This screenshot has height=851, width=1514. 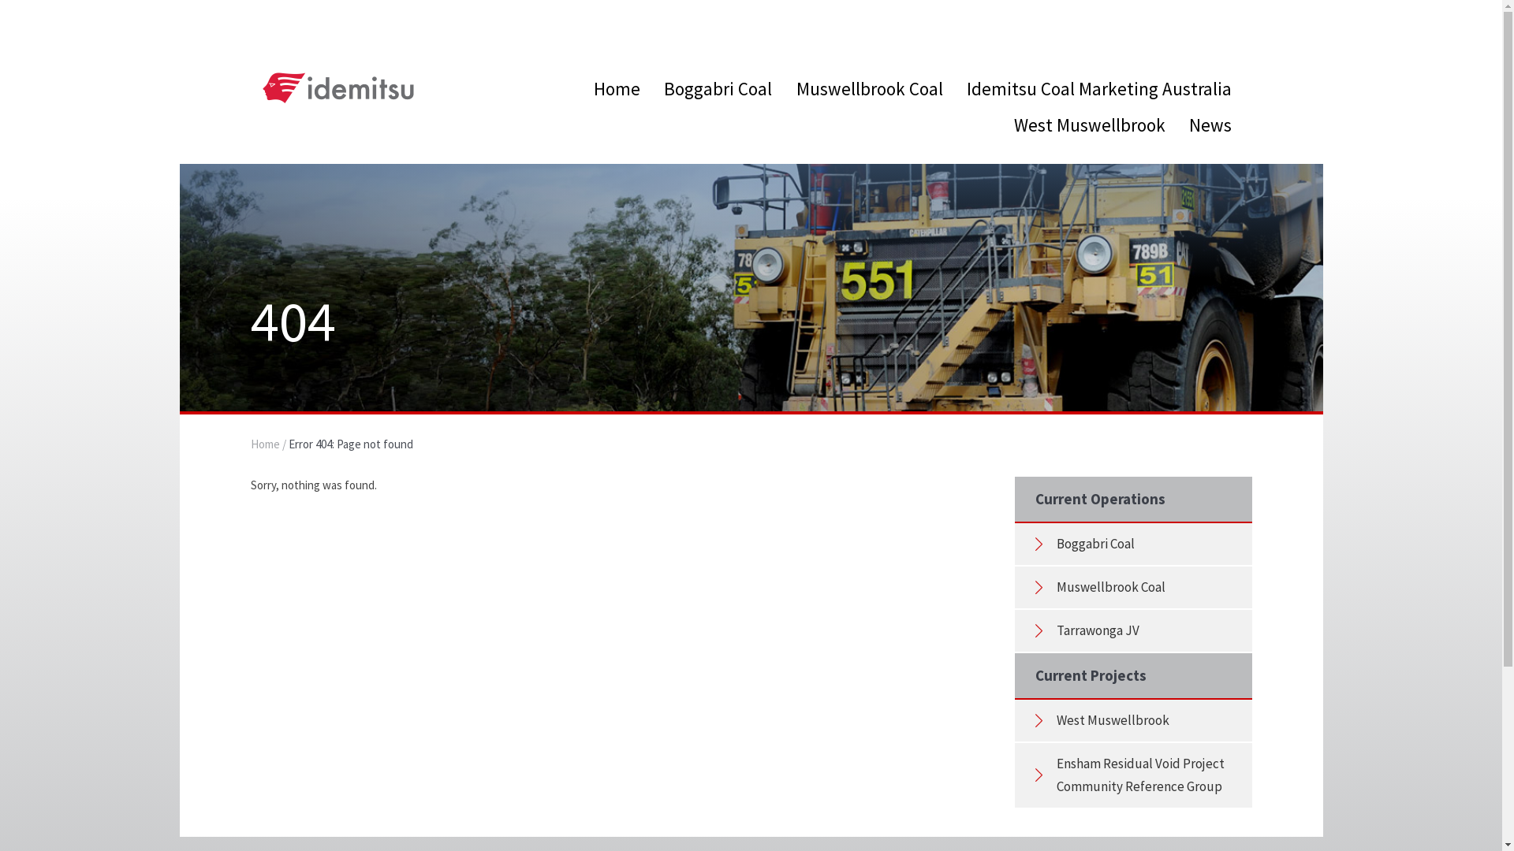 What do you see at coordinates (617, 88) in the screenshot?
I see `Home` at bounding box center [617, 88].